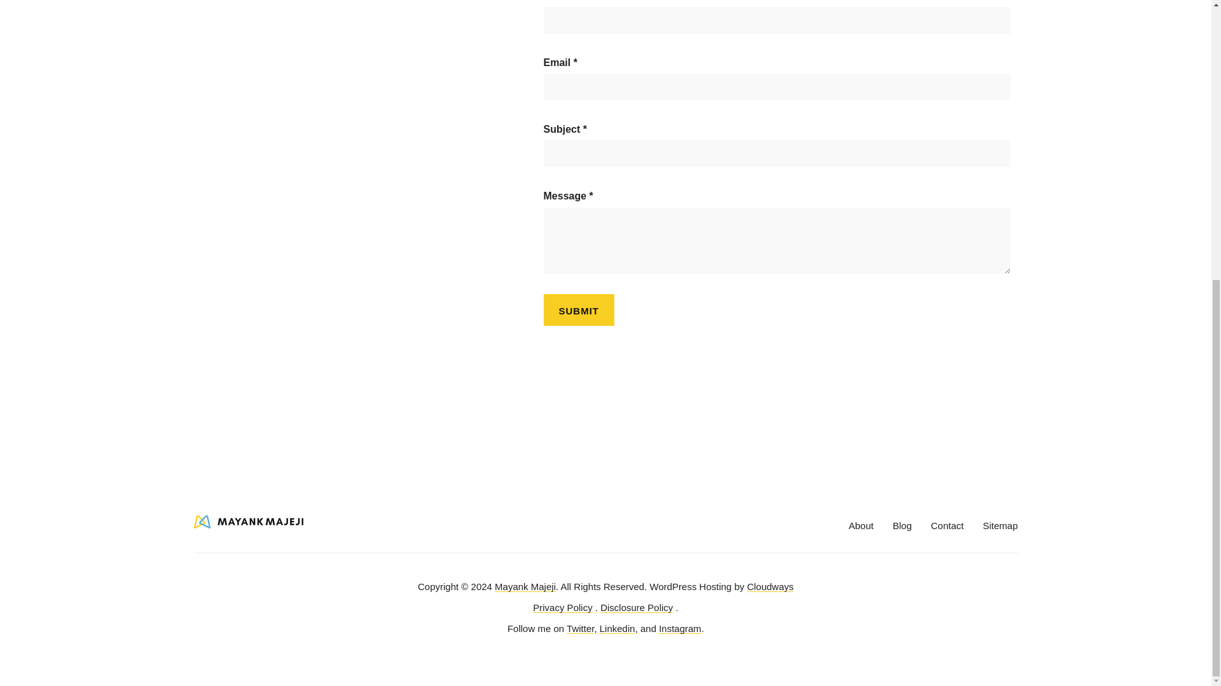 The height and width of the screenshot is (686, 1221). I want to click on Privacy Policy, so click(562, 607).